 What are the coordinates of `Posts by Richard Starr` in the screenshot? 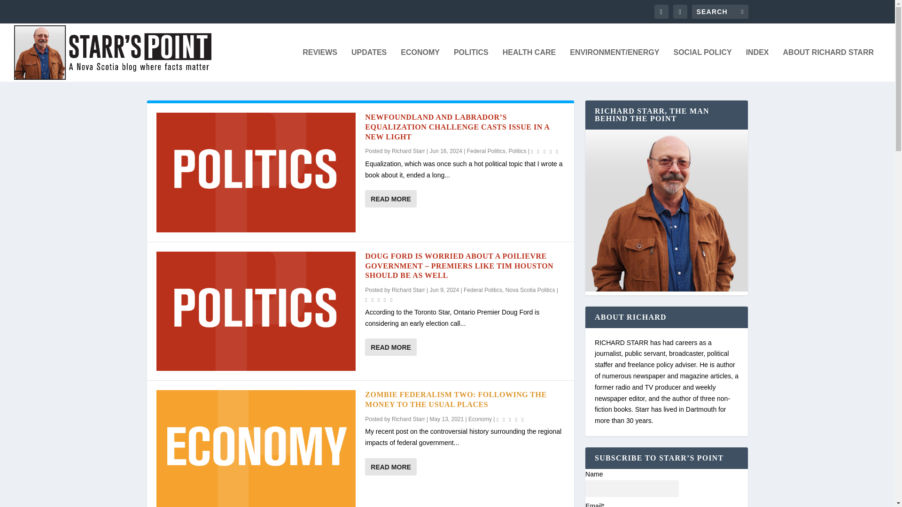 It's located at (408, 290).